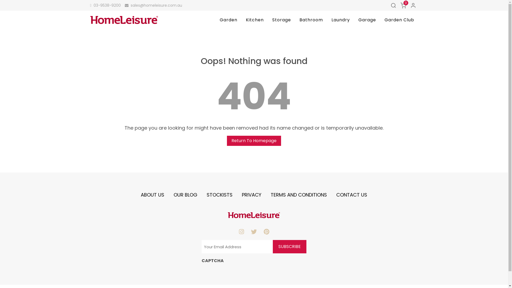  Describe the element at coordinates (399, 20) in the screenshot. I see `Garden Club` at that location.